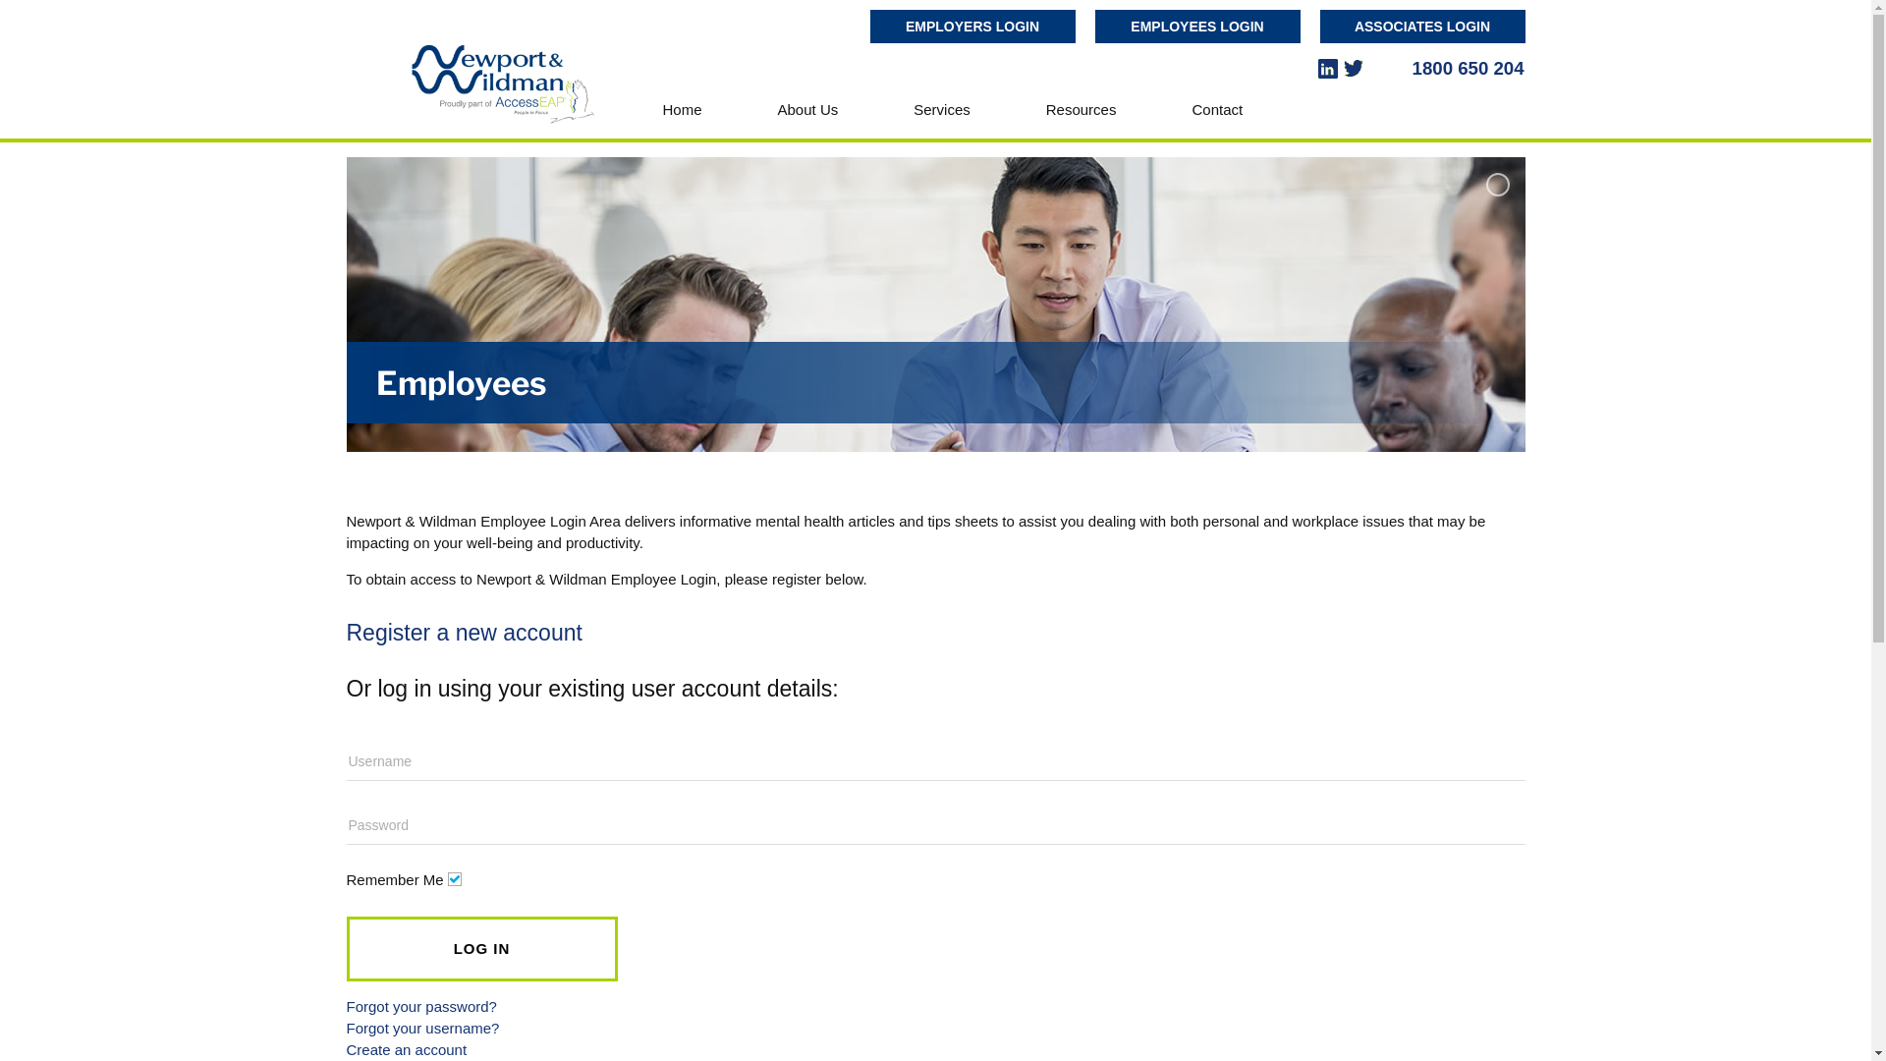 This screenshot has width=1886, height=1061. I want to click on ASSOCIATES LOGIN, so click(1422, 27).